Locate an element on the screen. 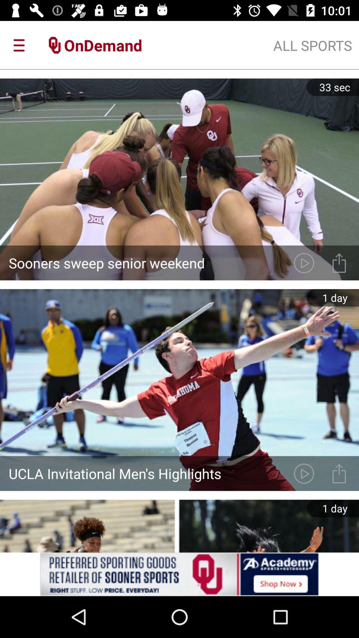 This screenshot has width=359, height=638. switch uploading option is located at coordinates (339, 473).